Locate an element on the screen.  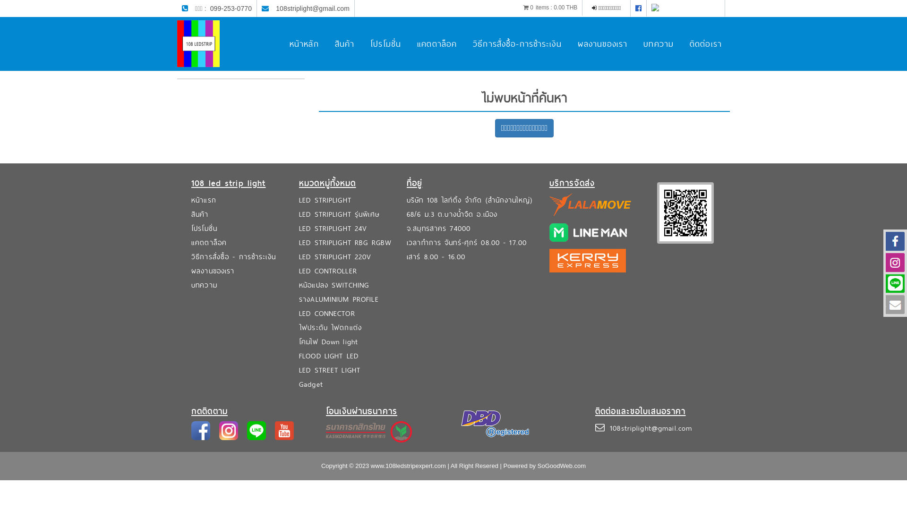
GHT is located at coordinates (344, 200).